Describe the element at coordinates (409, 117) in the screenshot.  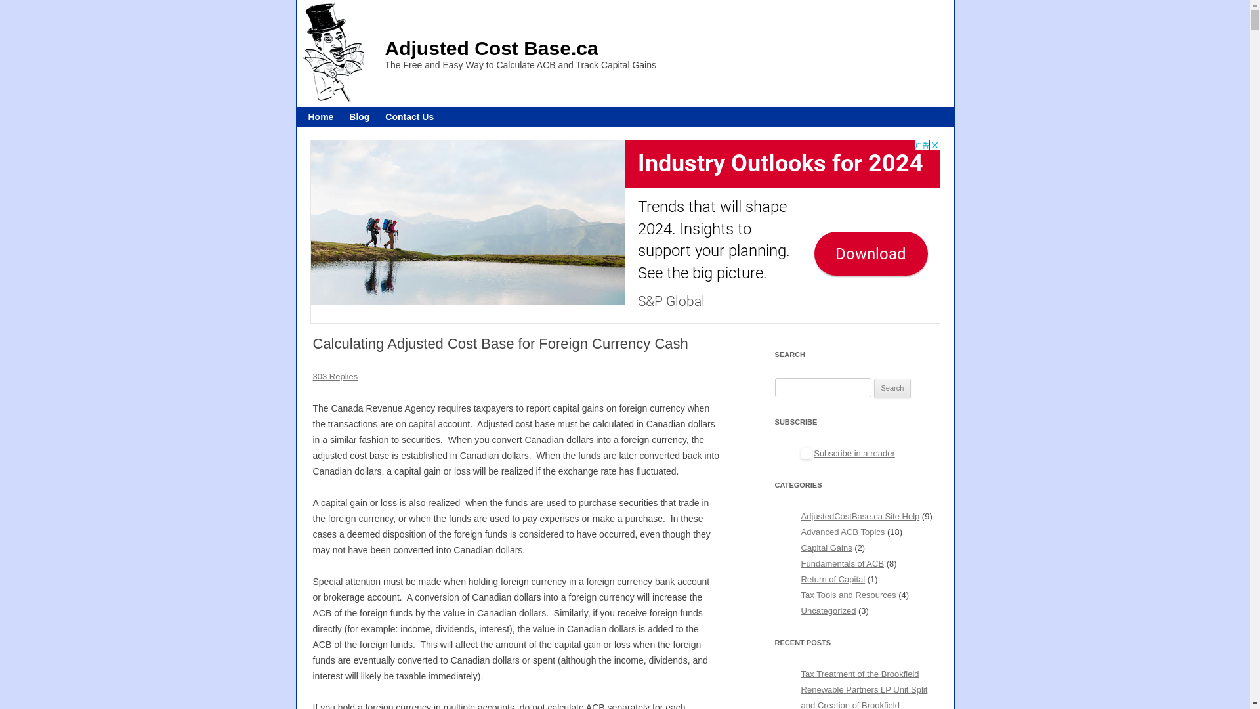
I see `Contact Us` at that location.